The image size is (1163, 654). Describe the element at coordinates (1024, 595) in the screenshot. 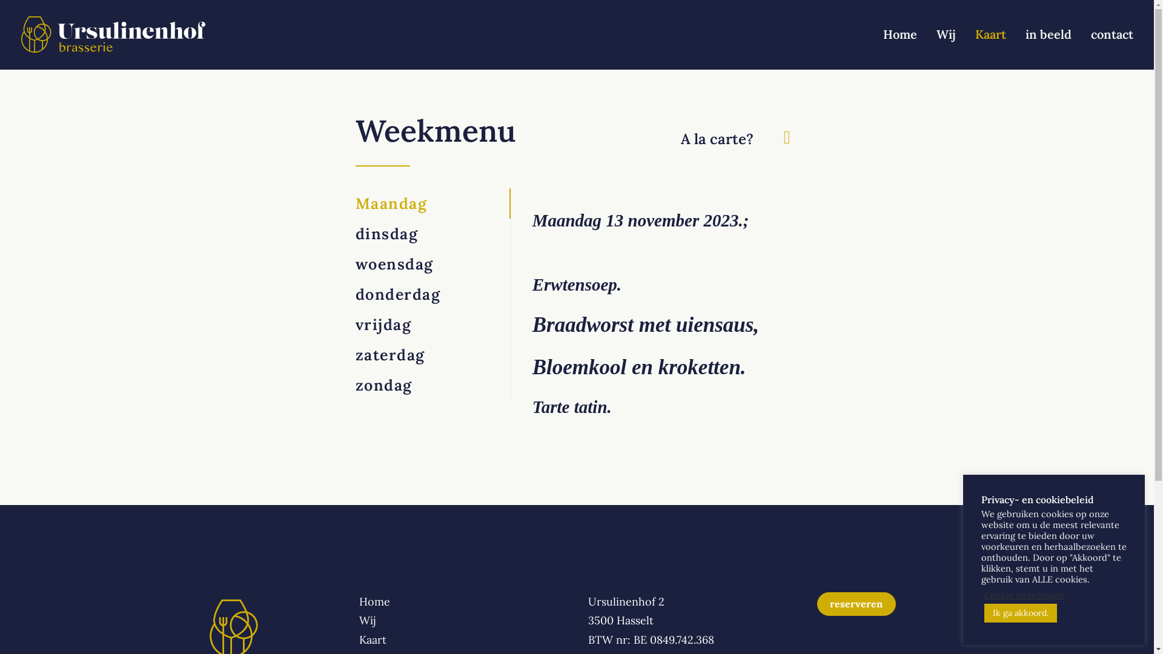

I see `Cookie instellingen` at that location.